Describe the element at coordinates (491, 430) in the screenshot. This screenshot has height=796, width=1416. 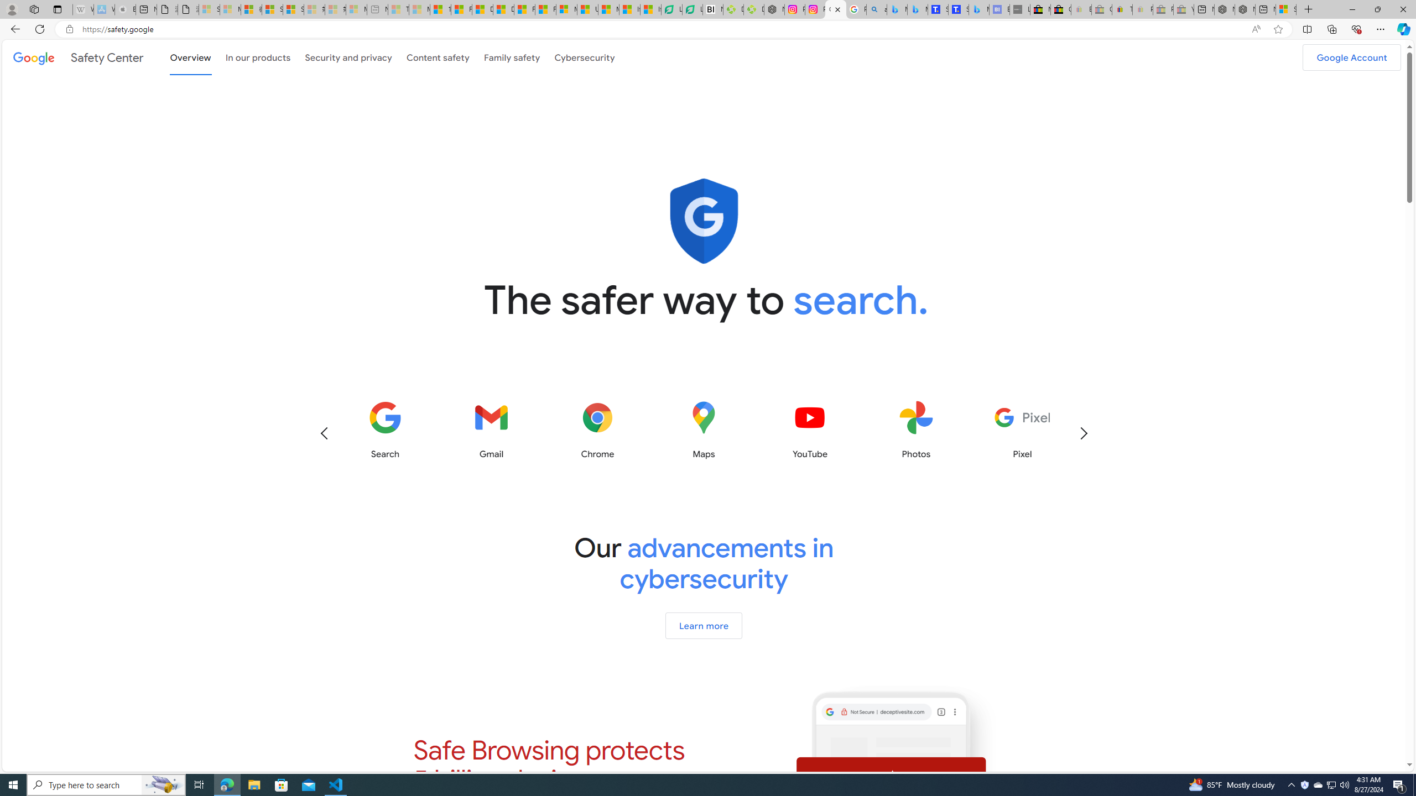
I see `Learn more about Gmail` at that location.